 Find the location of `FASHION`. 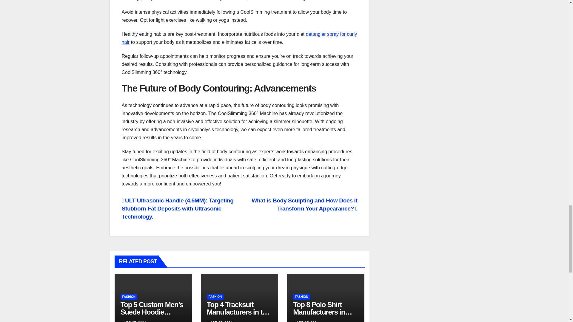

FASHION is located at coordinates (215, 297).